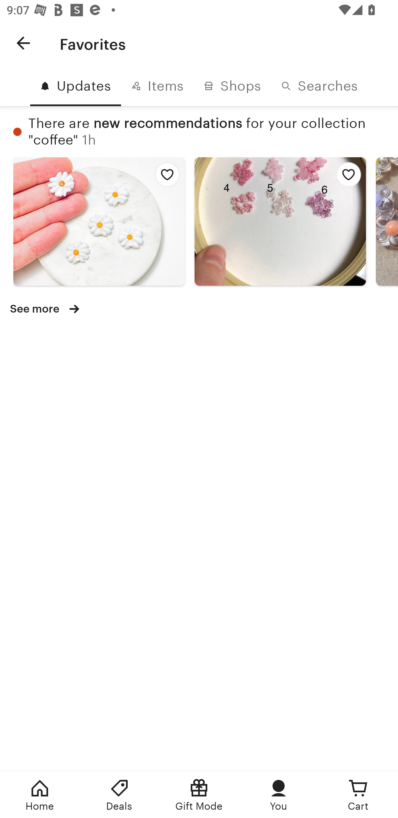  Describe the element at coordinates (157, 86) in the screenshot. I see `Items, tab 2 of 4 Items` at that location.